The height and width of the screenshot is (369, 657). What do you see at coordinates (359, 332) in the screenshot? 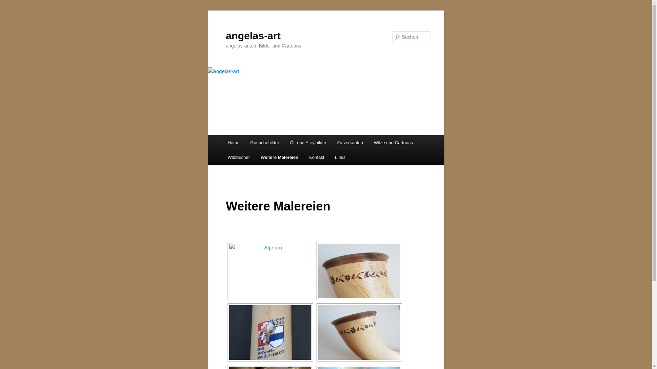
I see `Alphorn_3` at bounding box center [359, 332].